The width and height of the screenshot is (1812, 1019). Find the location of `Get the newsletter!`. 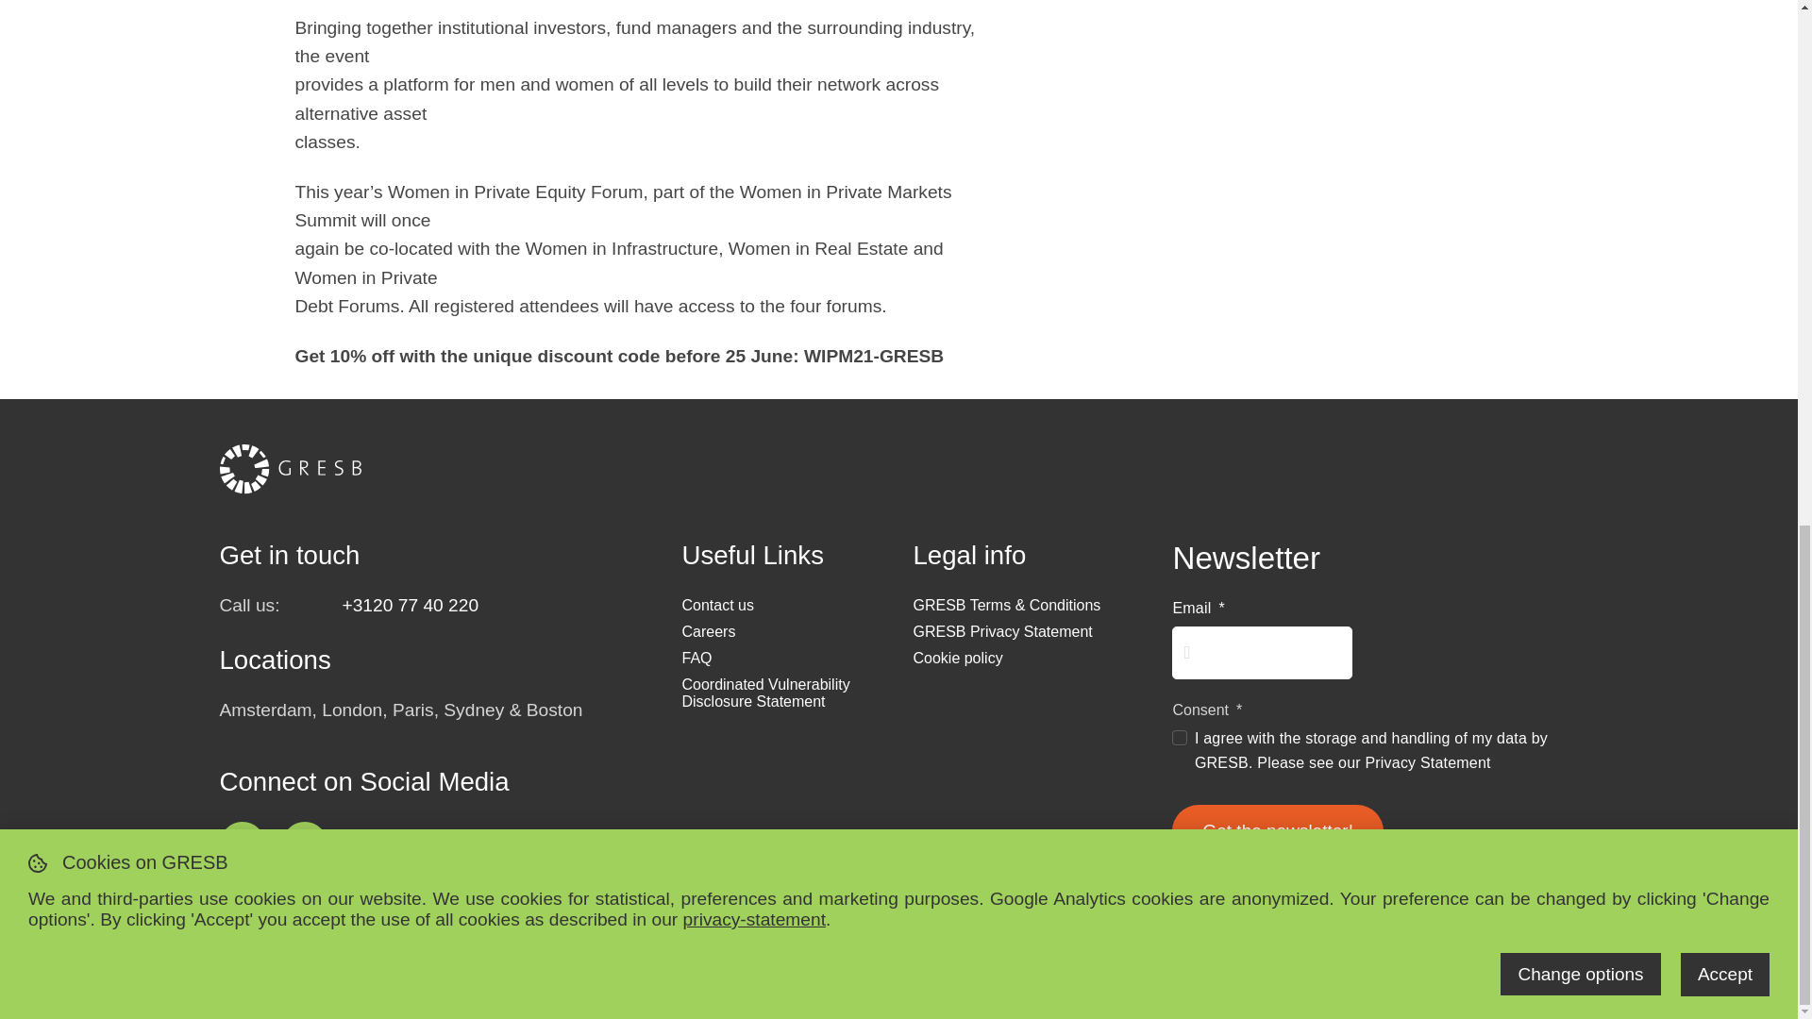

Get the newsletter! is located at coordinates (1277, 831).